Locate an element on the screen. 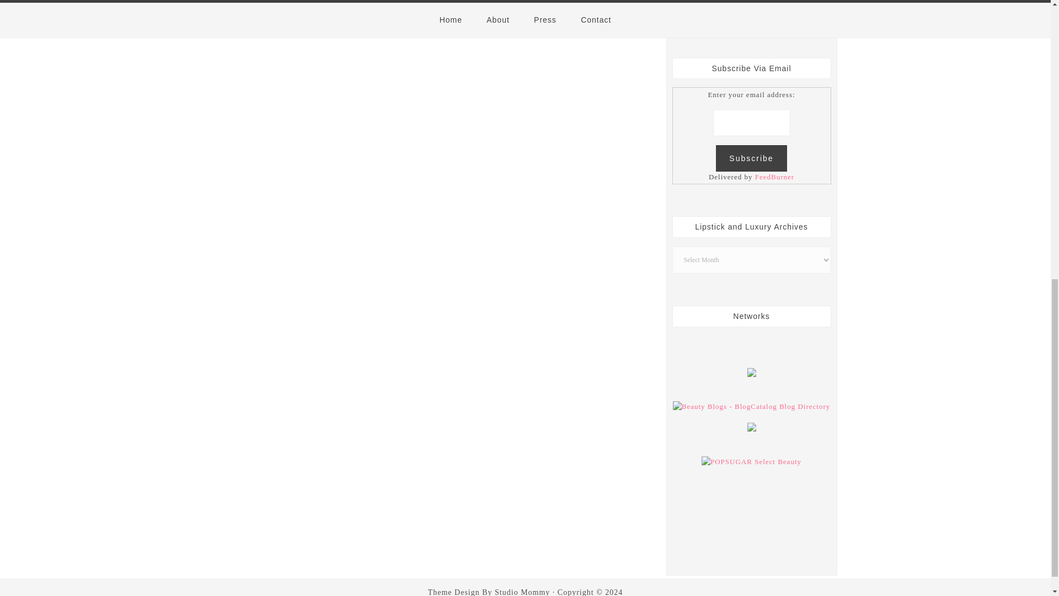 This screenshot has height=596, width=1059. Subscribe is located at coordinates (751, 158).